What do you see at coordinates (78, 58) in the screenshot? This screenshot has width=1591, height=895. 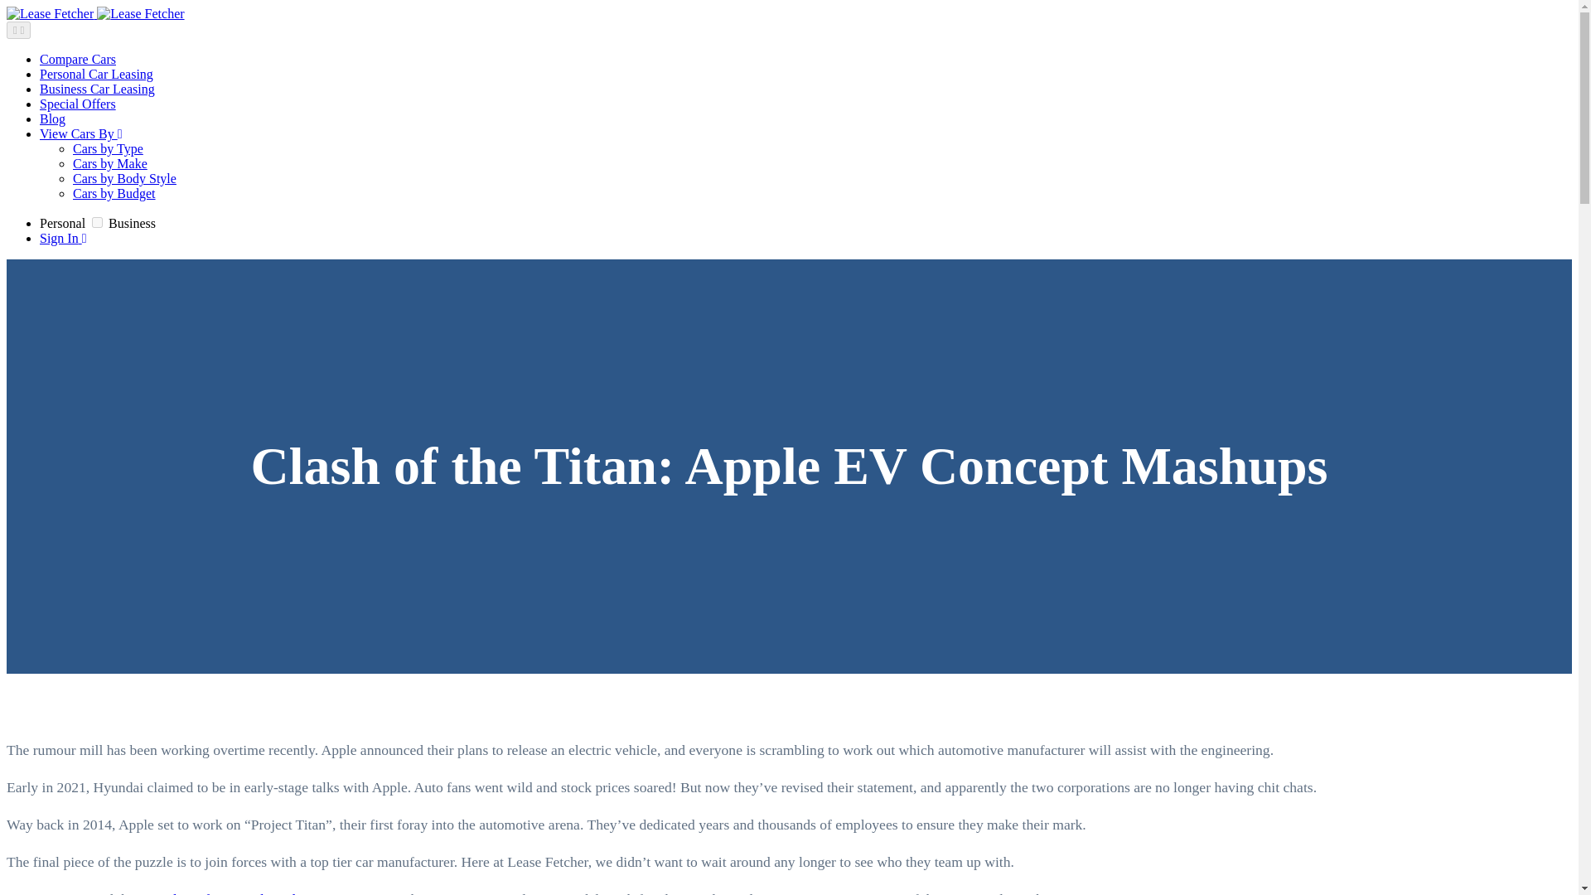 I see `Compare Cars` at bounding box center [78, 58].